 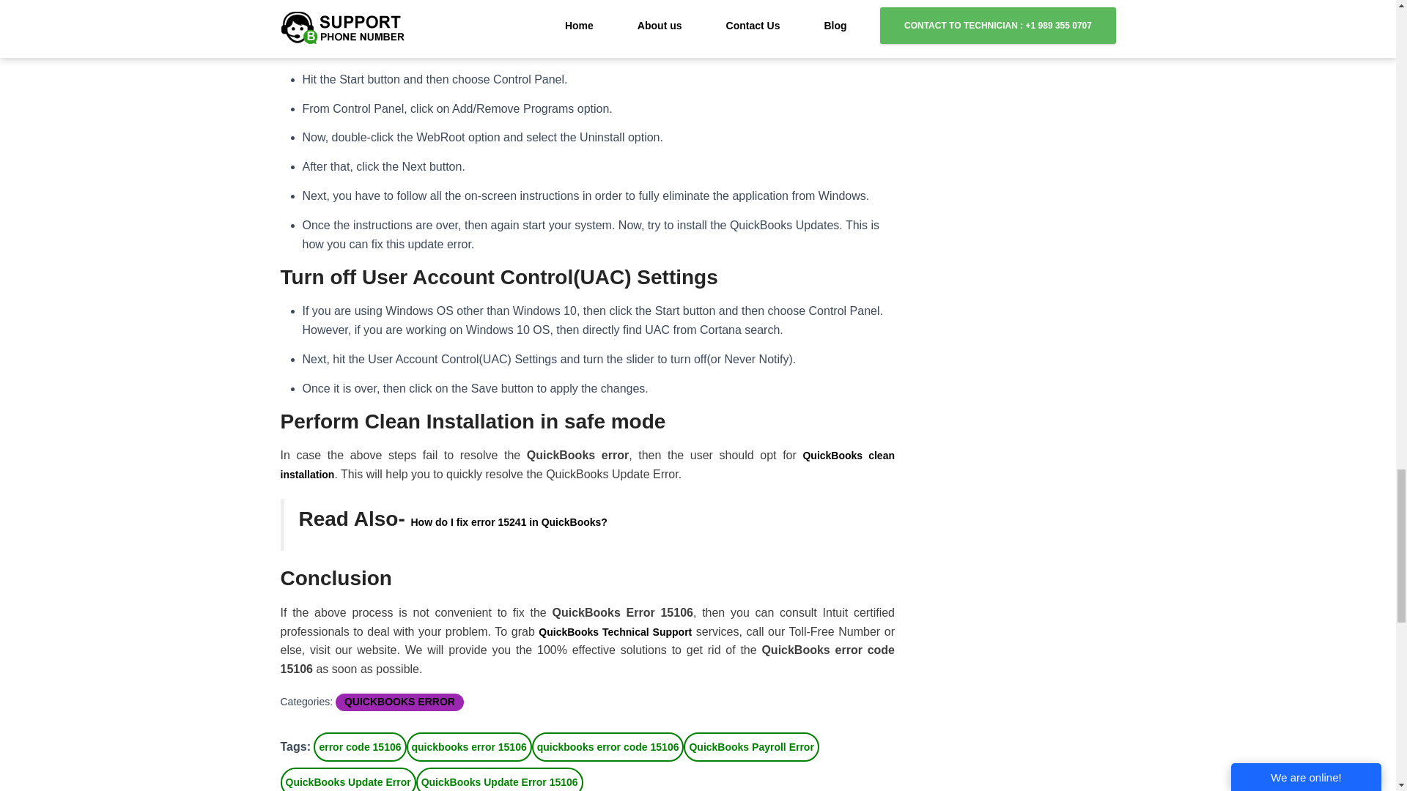 I want to click on QuickBooks Technical Support, so click(x=616, y=631).